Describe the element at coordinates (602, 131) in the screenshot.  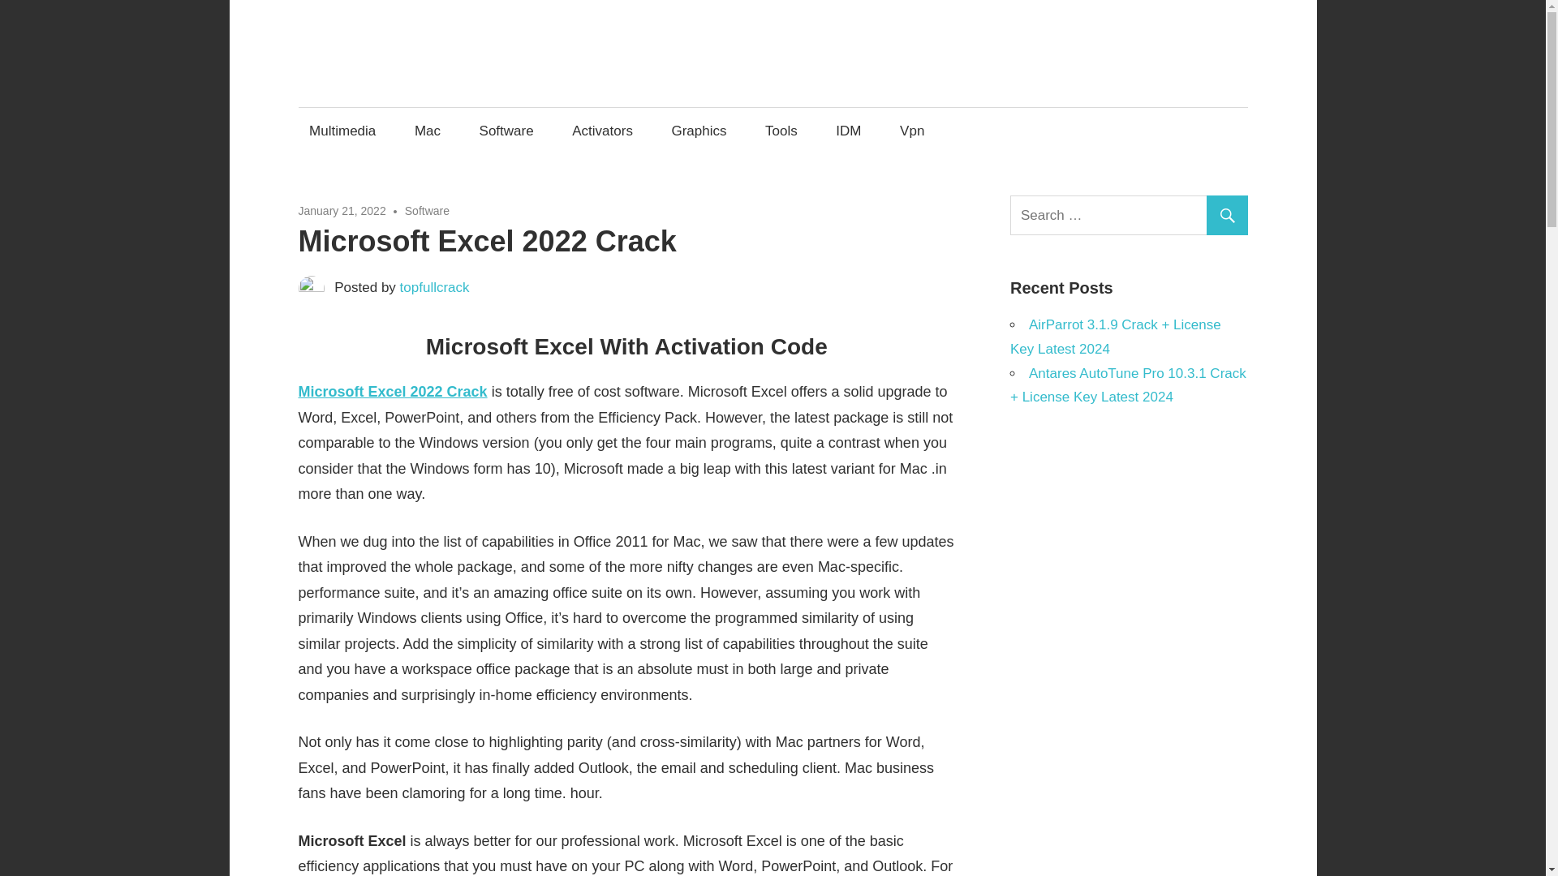
I see `Activators` at that location.